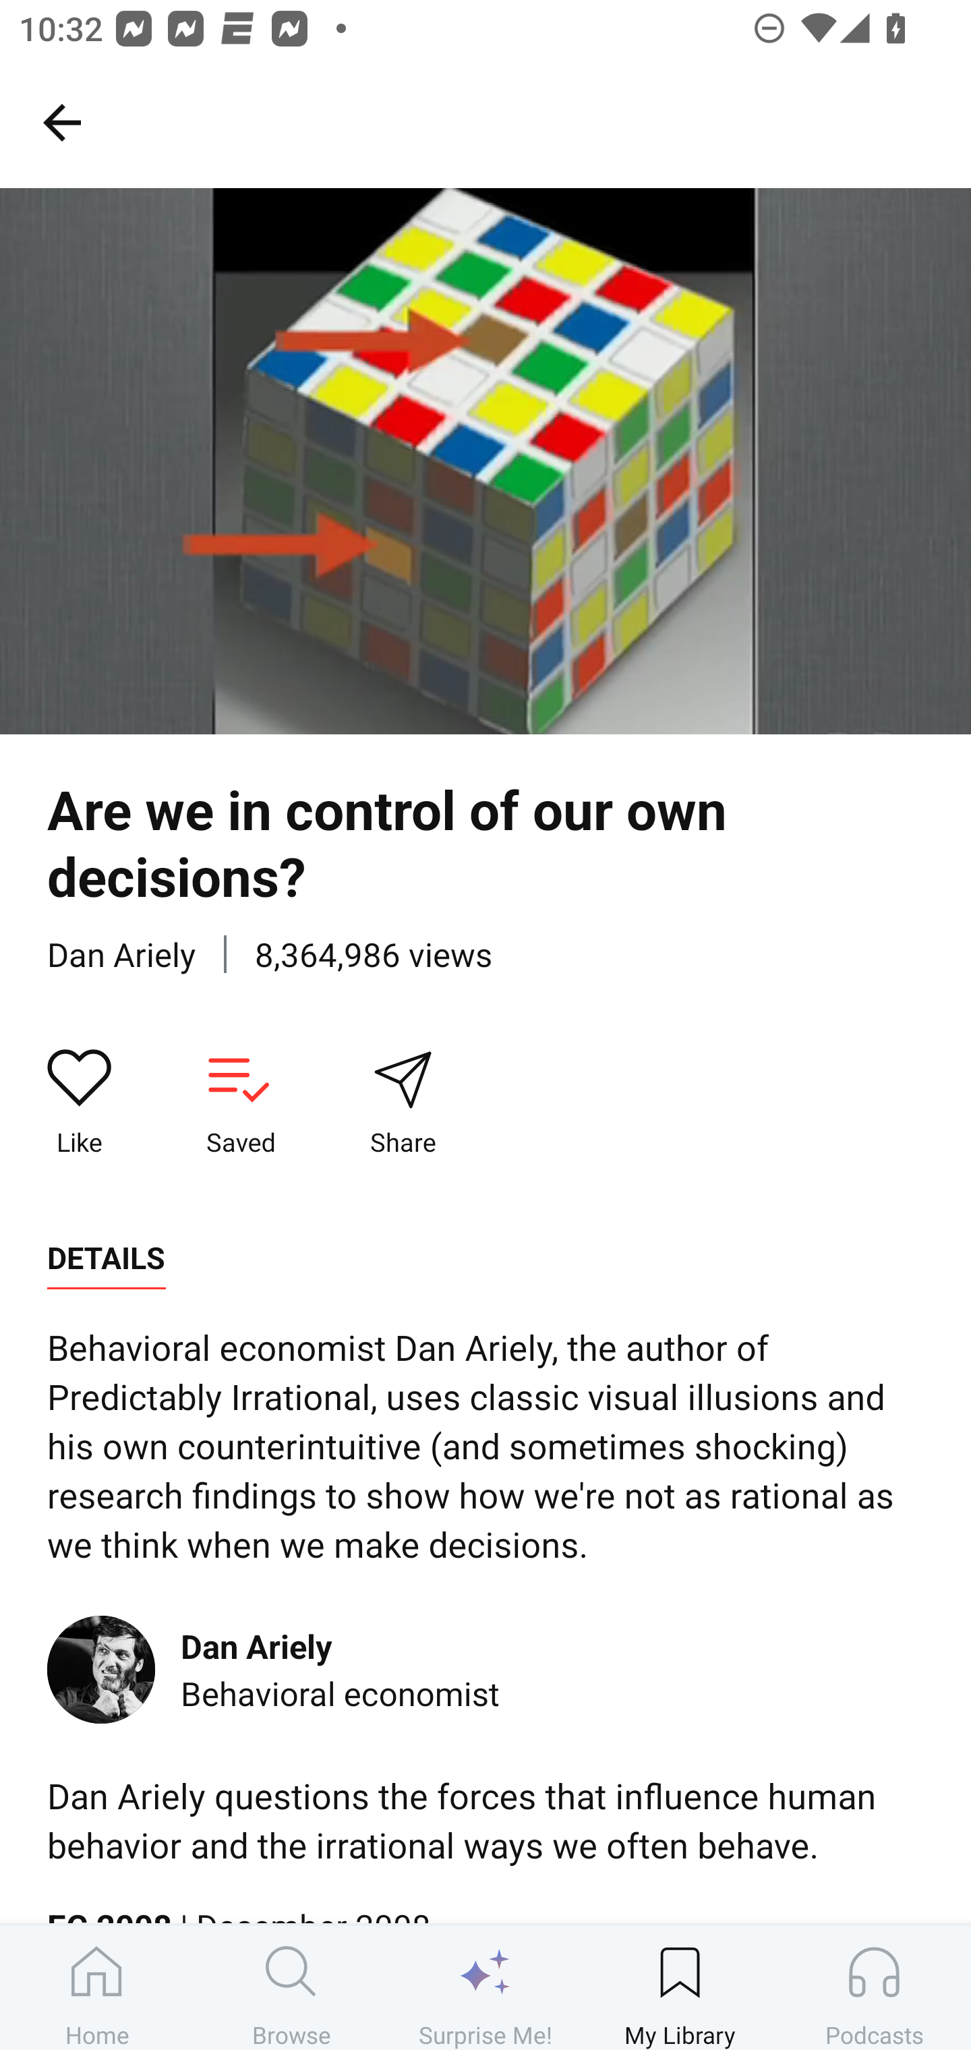 The image size is (971, 2050). Describe the element at coordinates (80, 1103) in the screenshot. I see `Like` at that location.